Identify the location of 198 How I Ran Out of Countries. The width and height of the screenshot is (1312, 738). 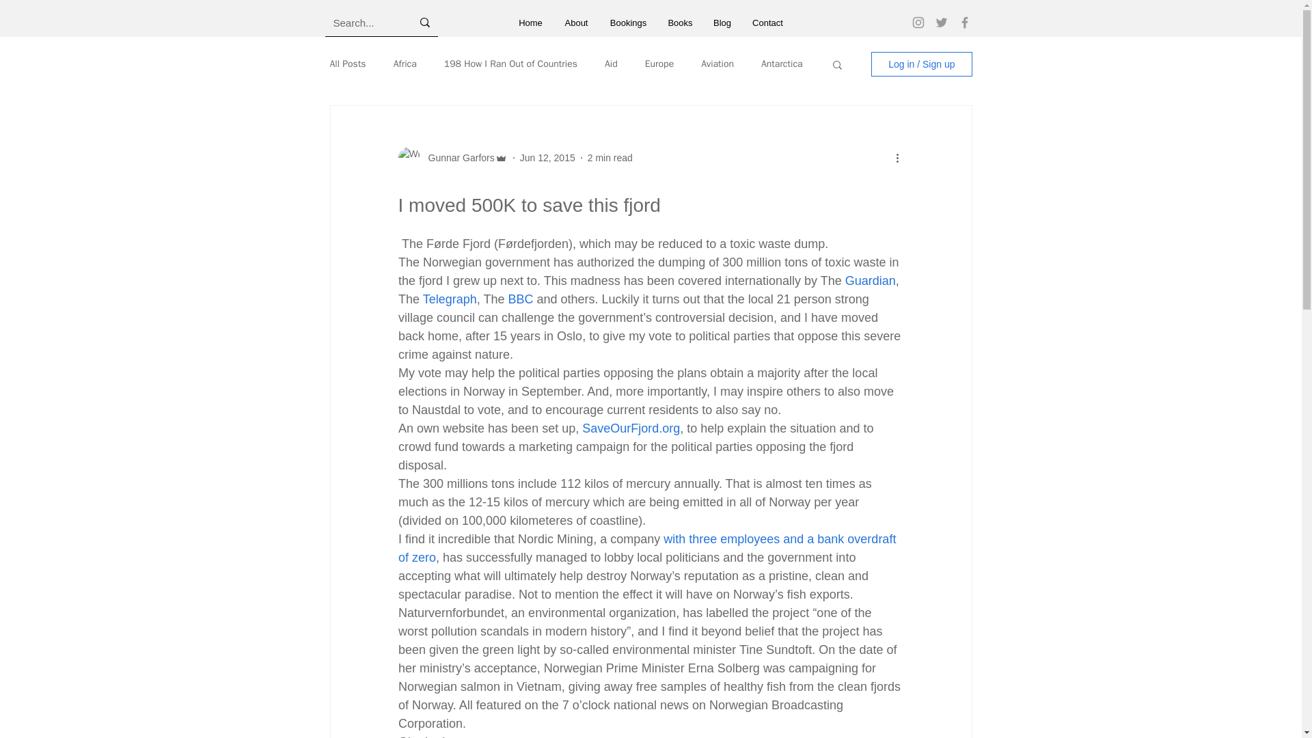
(510, 64).